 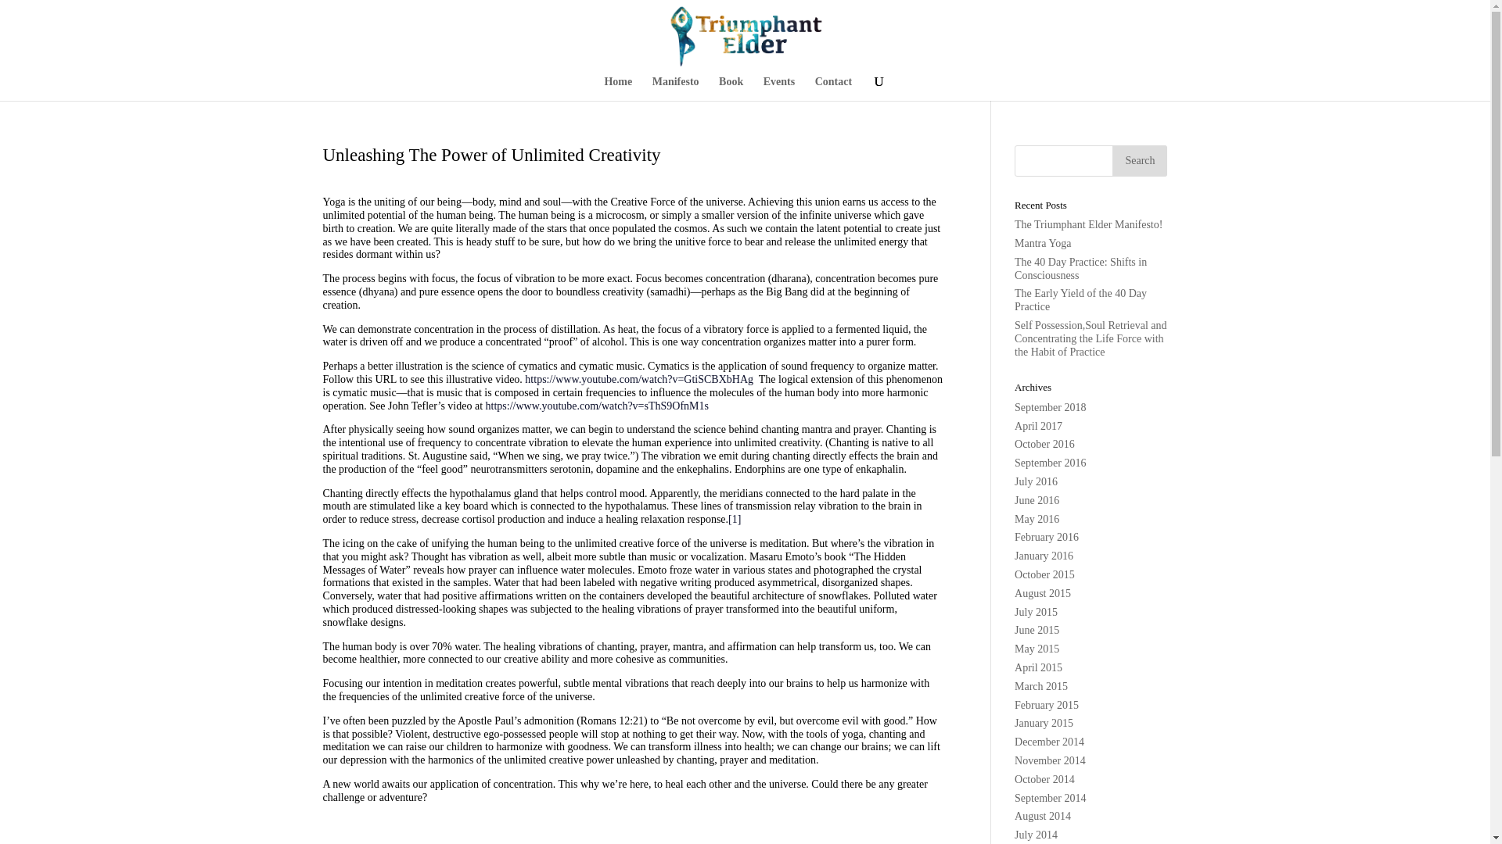 I want to click on Search, so click(x=1139, y=160).